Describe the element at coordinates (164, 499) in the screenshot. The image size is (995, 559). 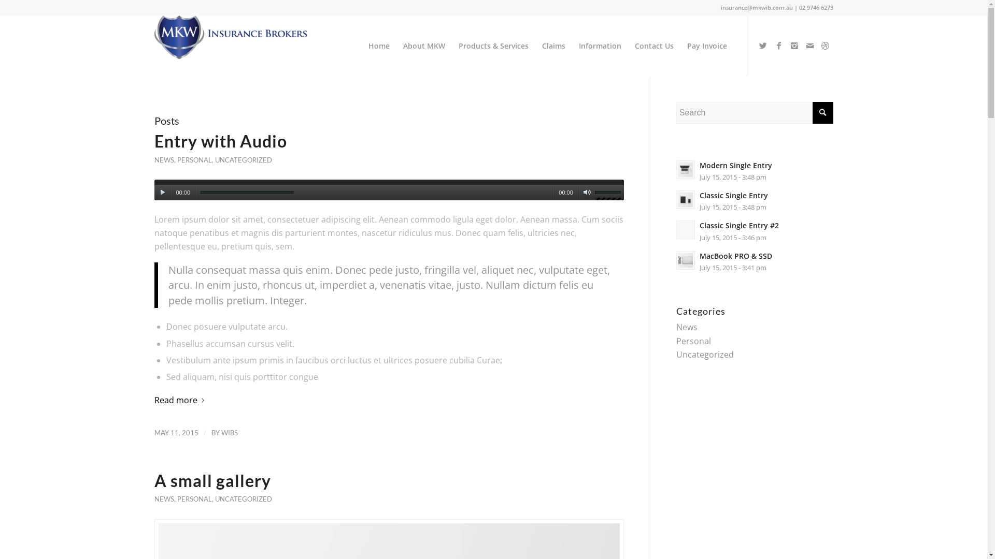
I see `NEWS` at that location.